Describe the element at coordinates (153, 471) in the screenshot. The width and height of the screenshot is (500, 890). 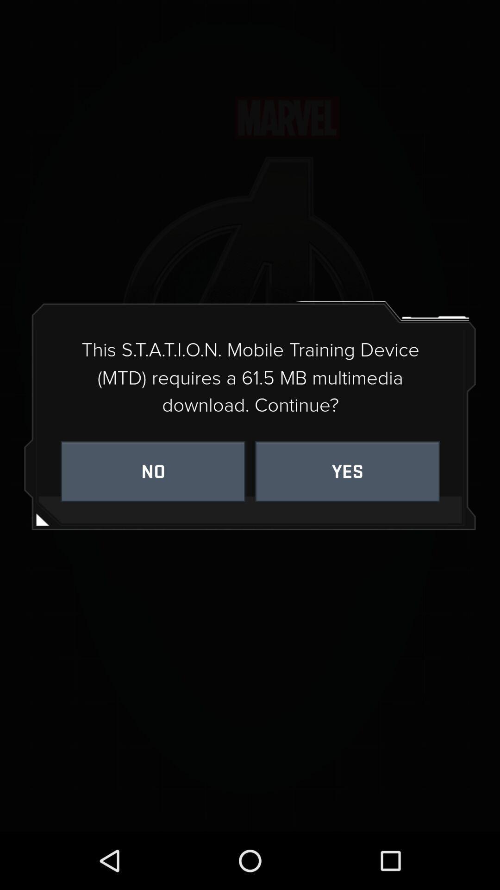
I see `flip until the no` at that location.